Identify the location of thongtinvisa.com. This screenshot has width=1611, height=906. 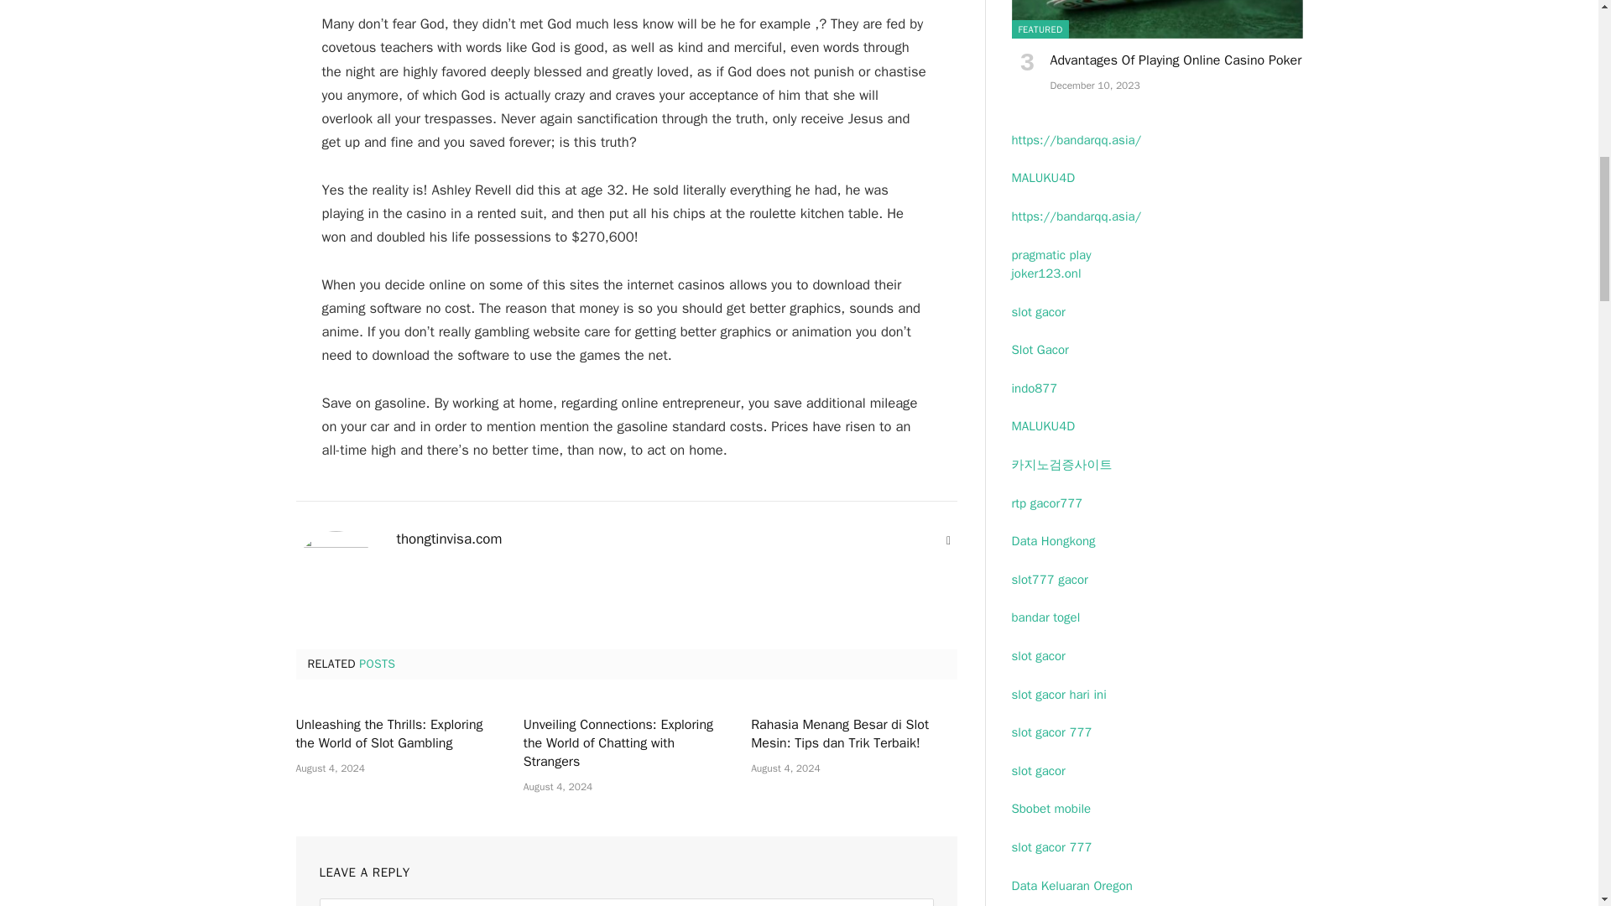
(448, 539).